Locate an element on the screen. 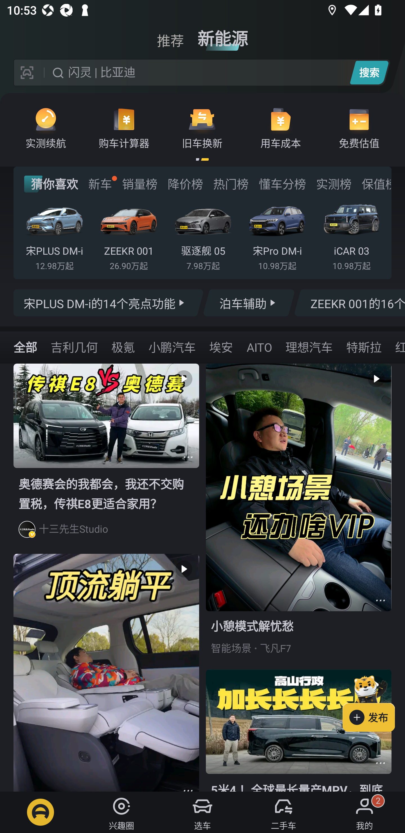 This screenshot has width=405, height=833. 泊车辅助 is located at coordinates (249, 303).